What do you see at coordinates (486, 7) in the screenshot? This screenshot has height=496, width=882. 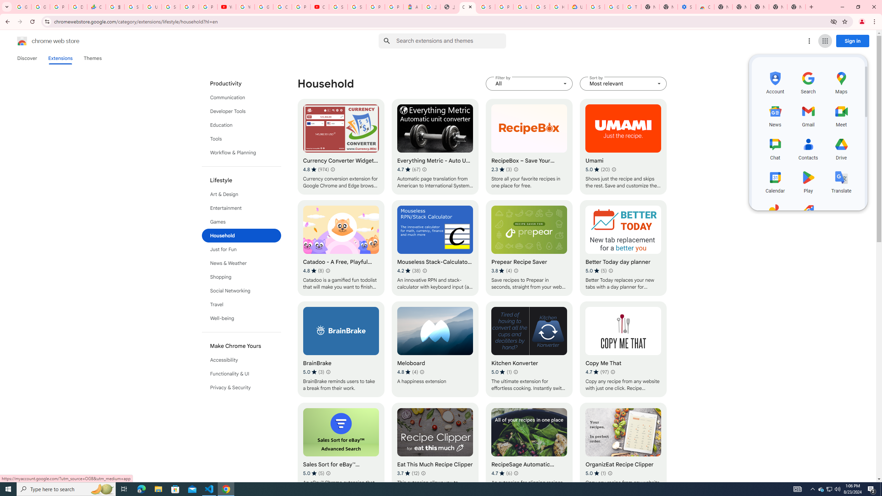 I see `Sign in - Google Accounts` at bounding box center [486, 7].